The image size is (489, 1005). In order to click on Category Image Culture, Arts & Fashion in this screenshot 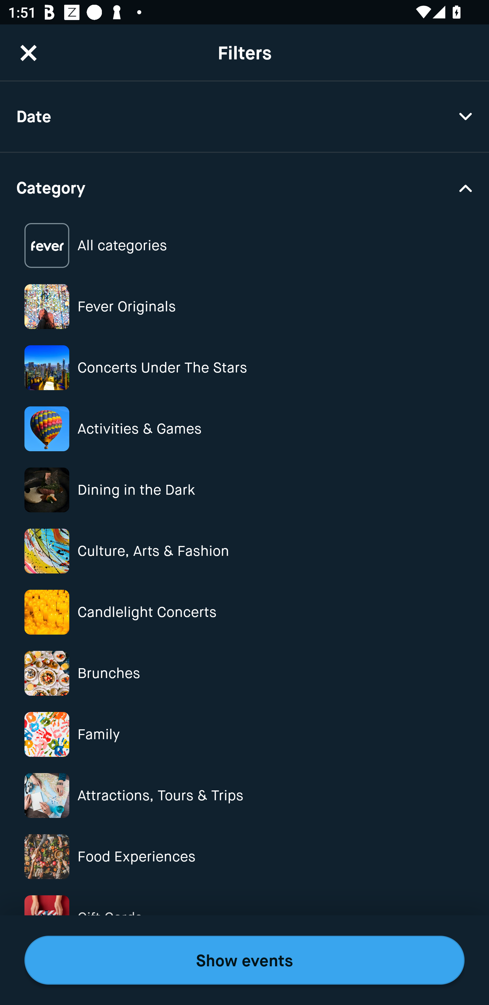, I will do `click(244, 551)`.